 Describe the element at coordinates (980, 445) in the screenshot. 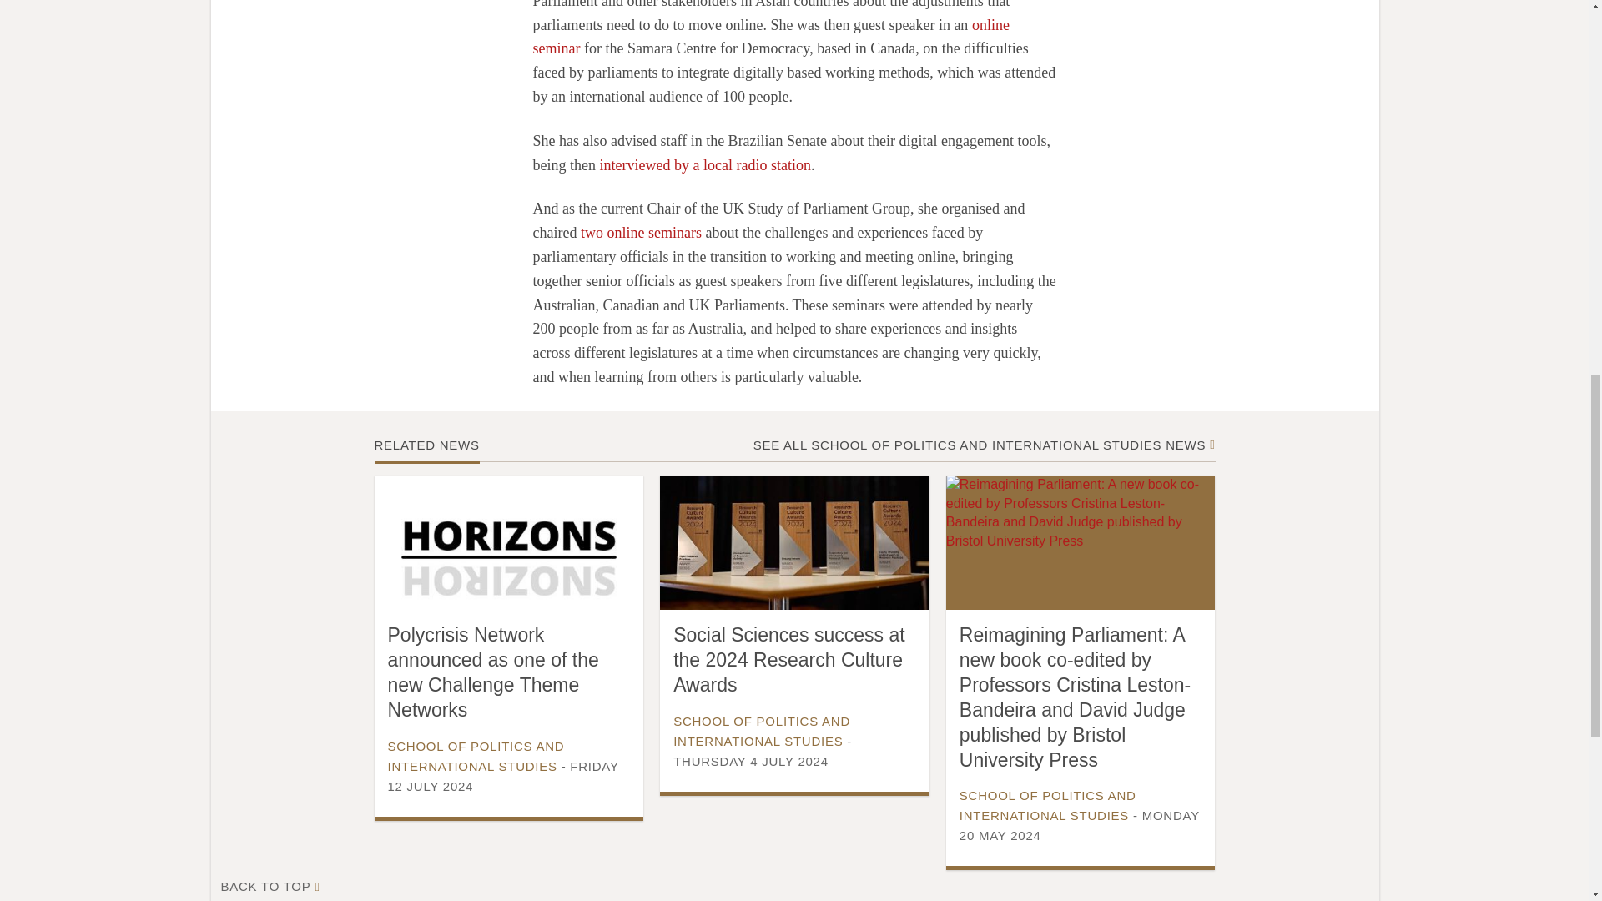

I see `SEE ALL SCHOOL OF POLITICS AND INTERNATIONAL STUDIES NEWS` at that location.